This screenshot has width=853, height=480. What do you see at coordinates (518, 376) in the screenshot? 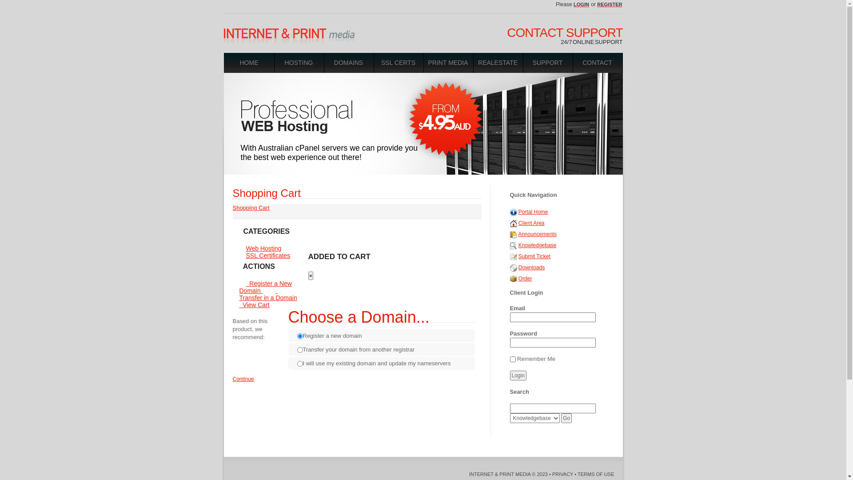
I see `Login` at bounding box center [518, 376].